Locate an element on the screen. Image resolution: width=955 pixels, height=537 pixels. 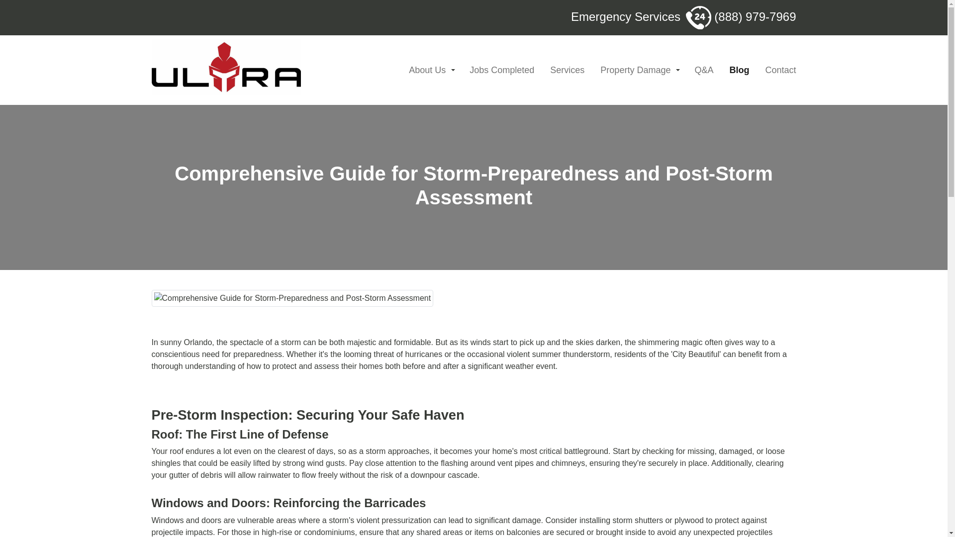
Jobs Completed is located at coordinates (502, 70).